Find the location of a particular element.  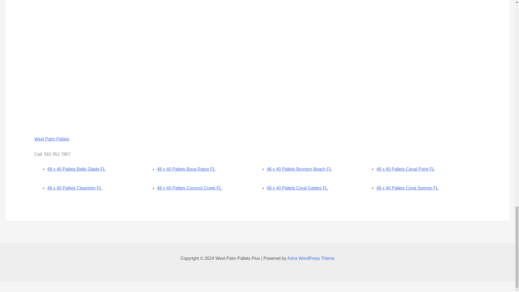

48 x 40 Pallets Coral Gables FL is located at coordinates (297, 188).